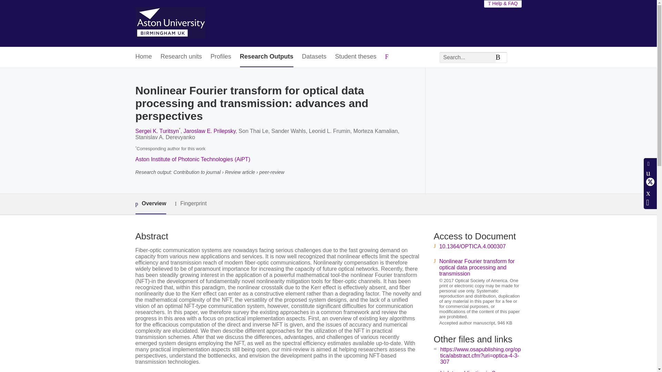 This screenshot has width=662, height=372. Describe the element at coordinates (157, 131) in the screenshot. I see `Sergei K. Turitsyn` at that location.